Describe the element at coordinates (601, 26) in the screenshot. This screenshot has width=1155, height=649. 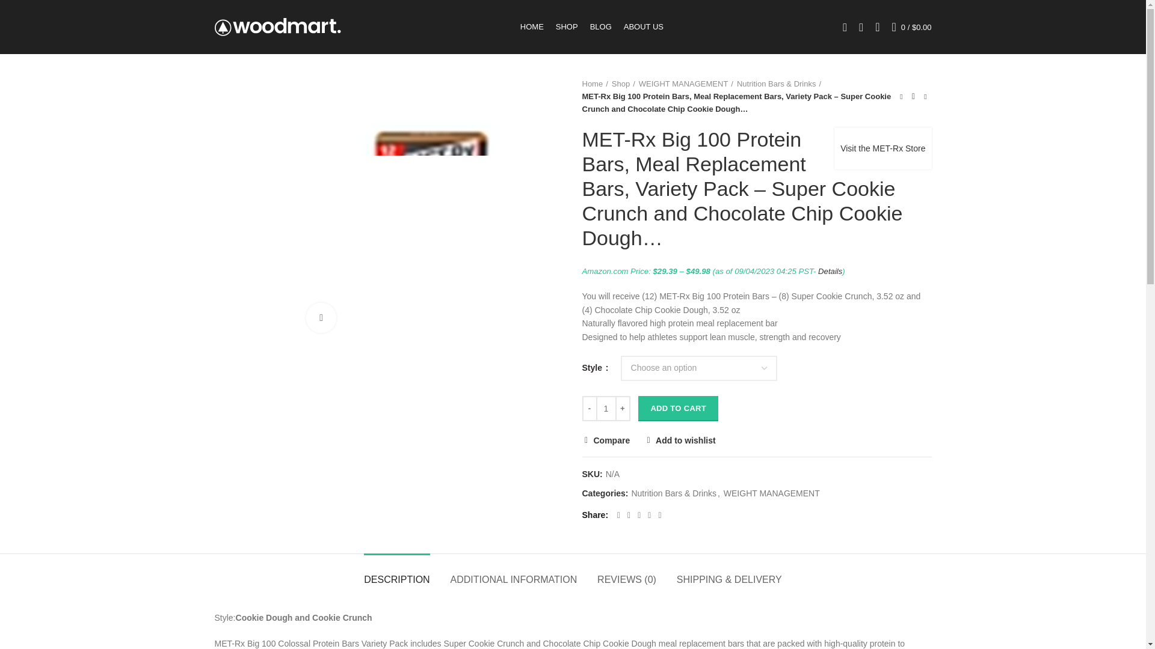
I see `BLOG` at that location.